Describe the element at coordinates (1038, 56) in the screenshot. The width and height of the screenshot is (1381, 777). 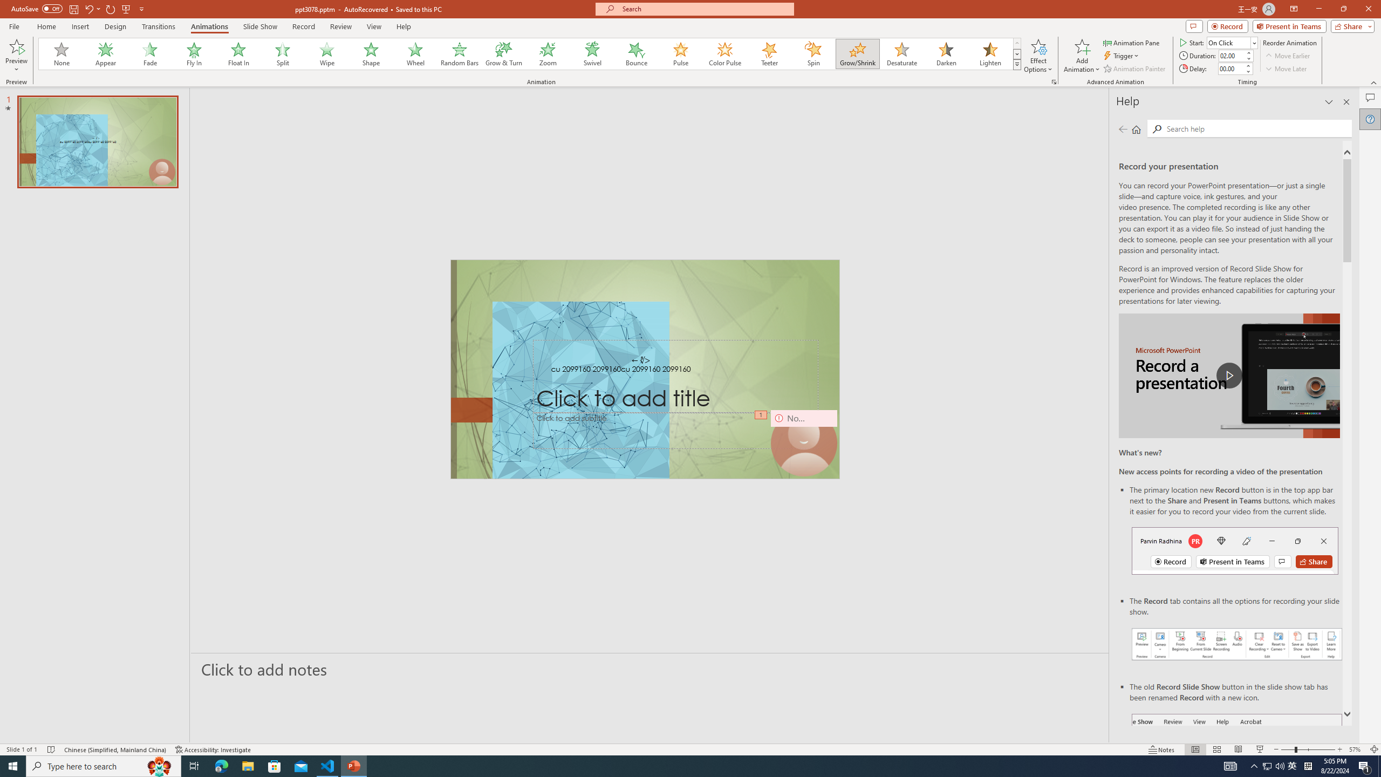
I see `Effect Options` at that location.